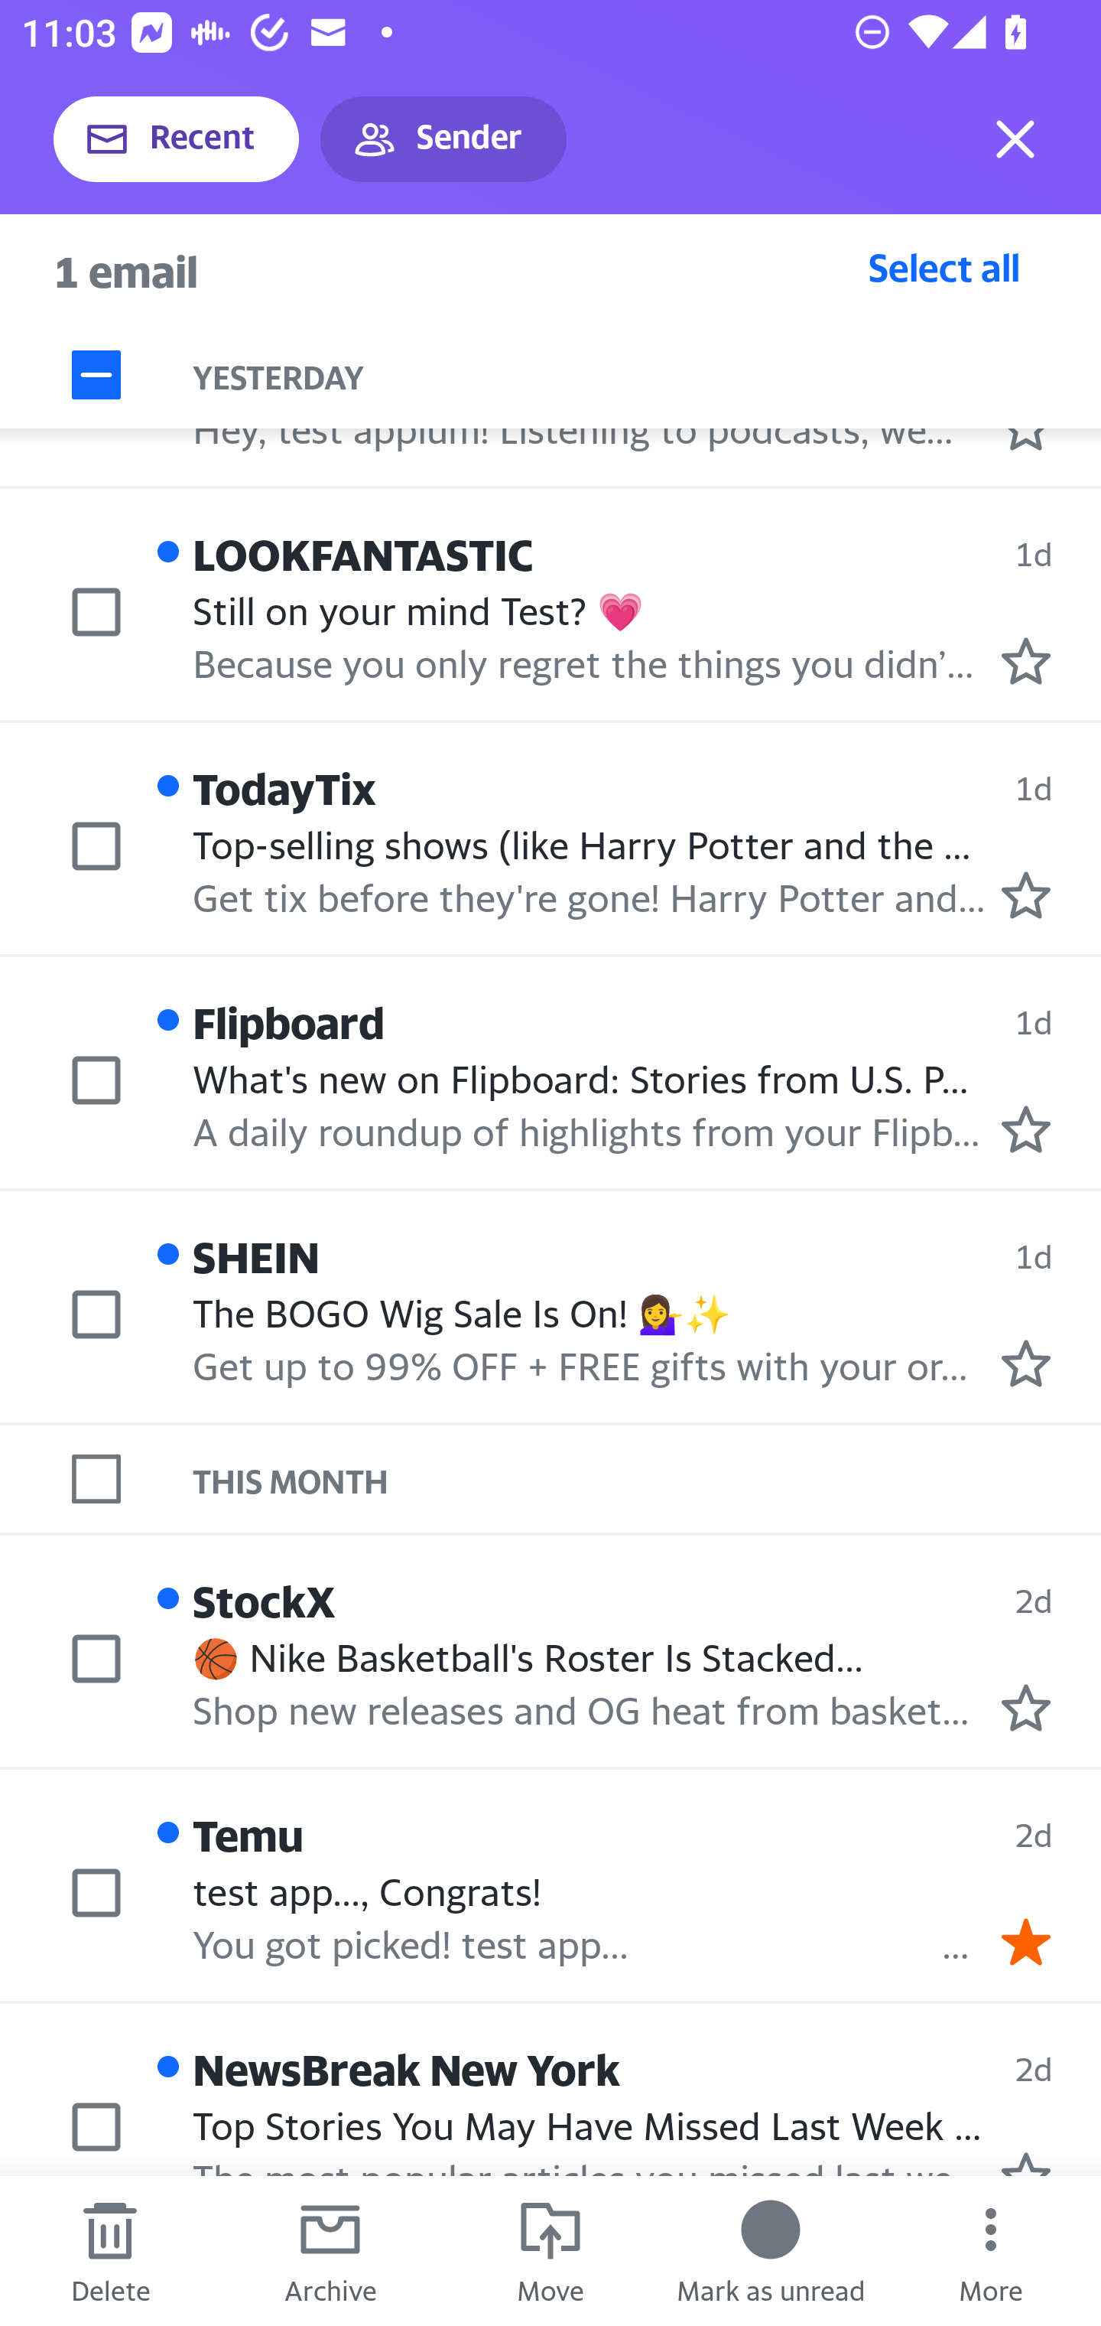  Describe the element at coordinates (550, 2251) in the screenshot. I see `Move` at that location.